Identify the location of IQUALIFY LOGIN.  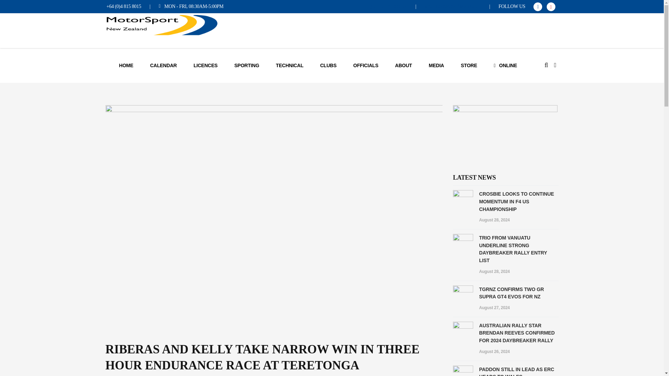
(387, 6).